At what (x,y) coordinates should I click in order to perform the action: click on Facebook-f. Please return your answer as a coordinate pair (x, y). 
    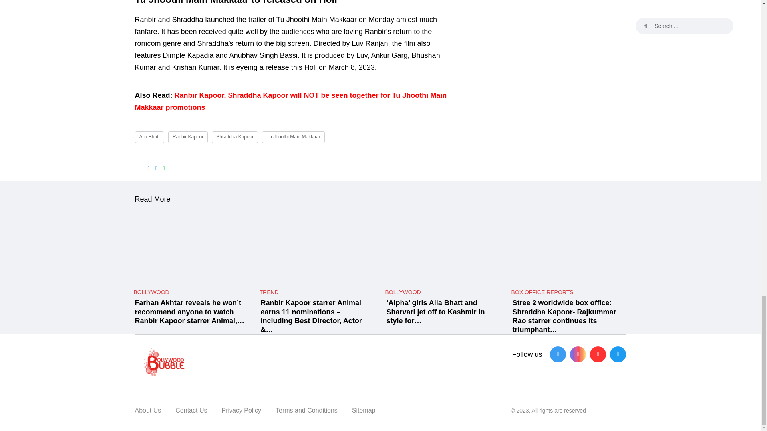
    Looking at the image, I should click on (558, 354).